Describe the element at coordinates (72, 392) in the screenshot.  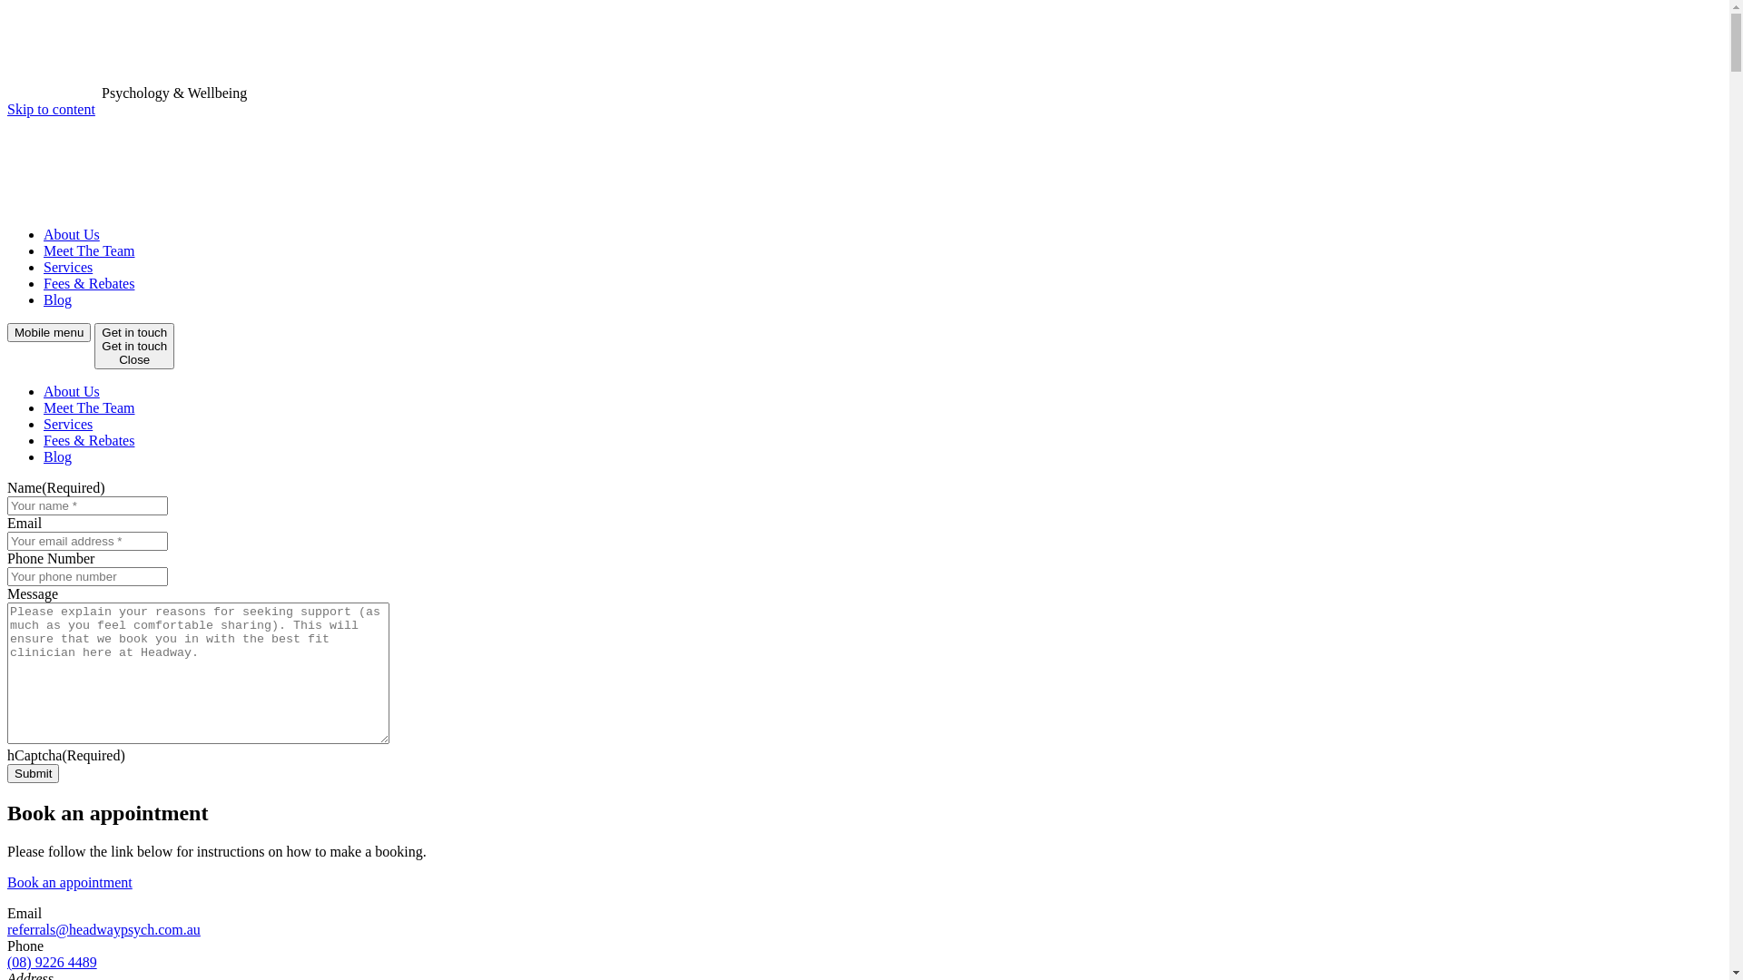
I see `About Us` at that location.